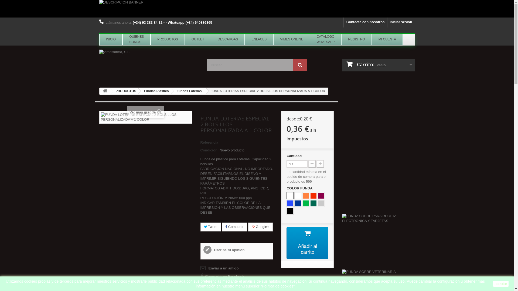 This screenshot has width=518, height=291. Describe the element at coordinates (261, 227) in the screenshot. I see `Google+` at that location.